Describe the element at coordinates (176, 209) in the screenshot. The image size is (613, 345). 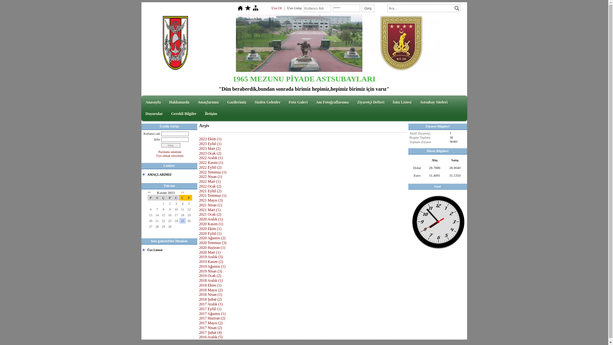
I see `10` at that location.